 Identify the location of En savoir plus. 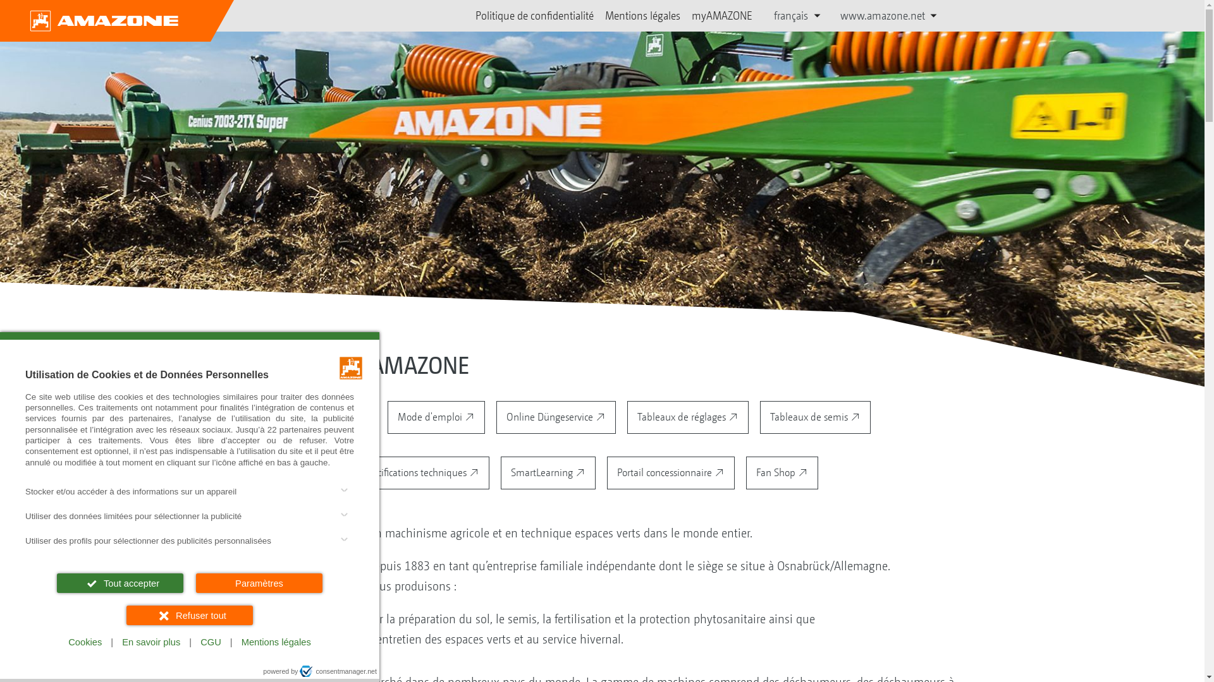
(151, 643).